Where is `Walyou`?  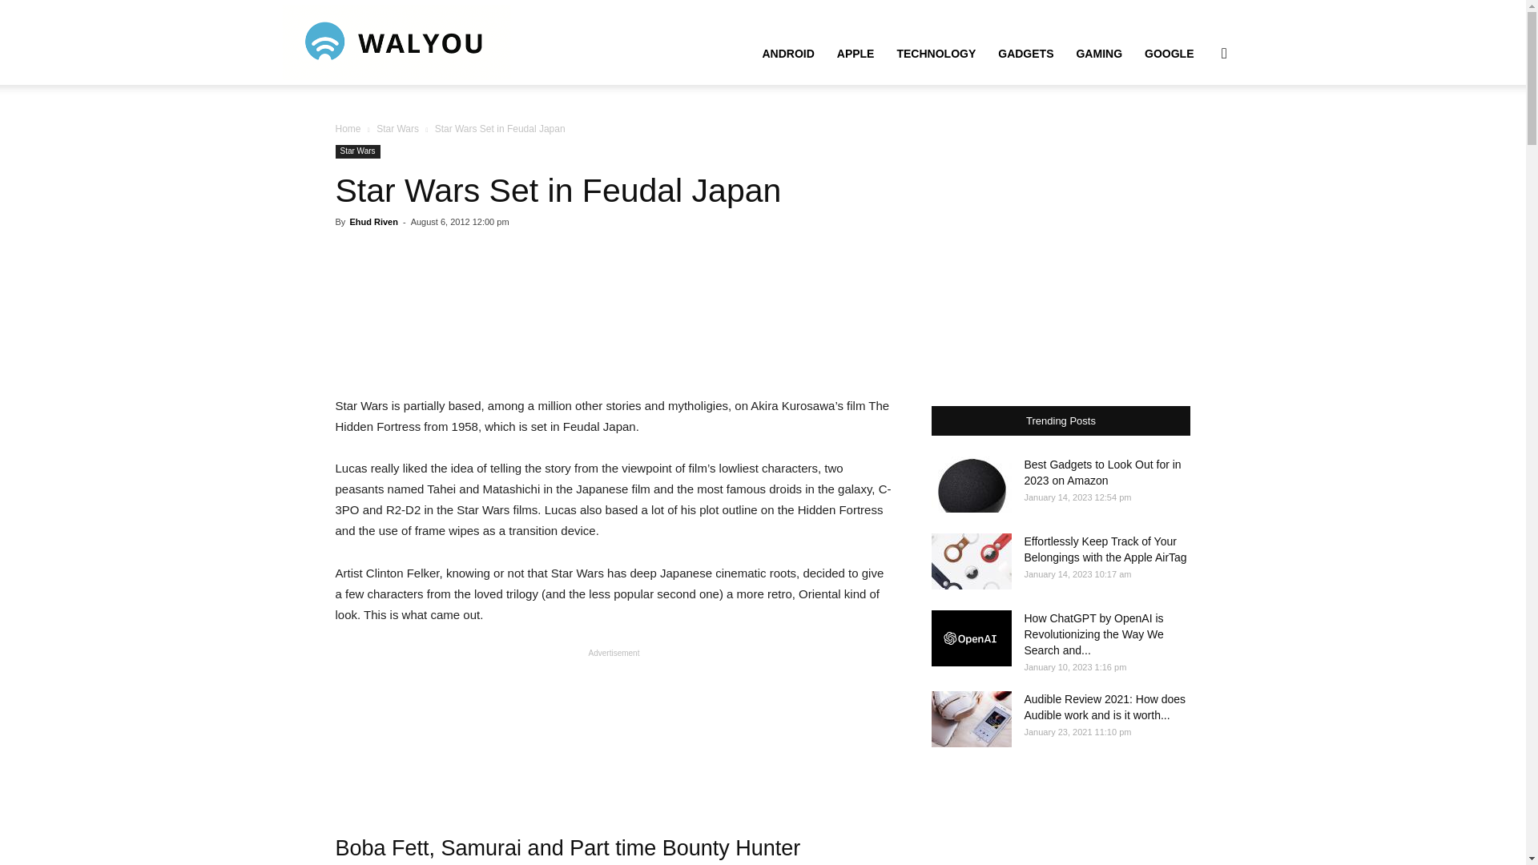 Walyou is located at coordinates (395, 42).